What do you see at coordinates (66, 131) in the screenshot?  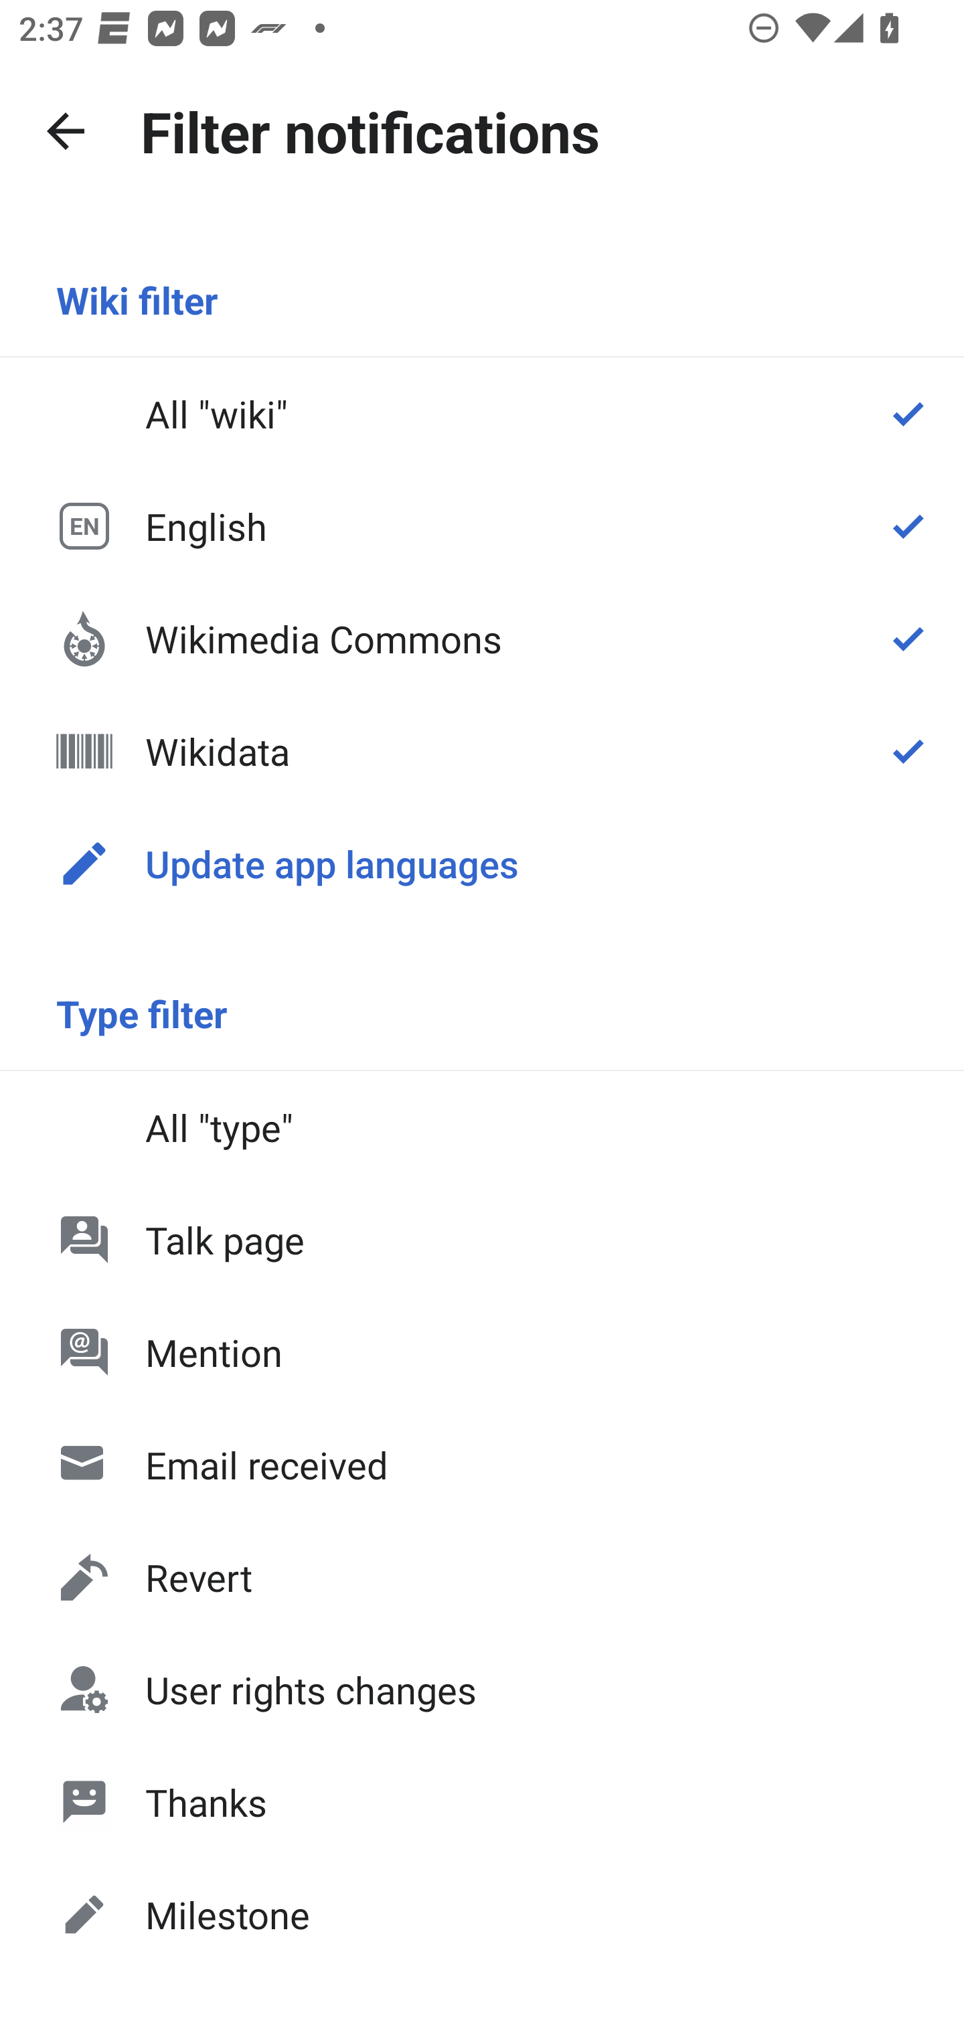 I see `Navigate up` at bounding box center [66, 131].